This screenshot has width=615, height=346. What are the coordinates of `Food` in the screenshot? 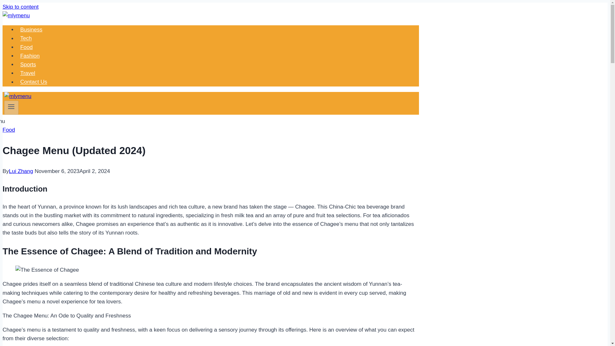 It's located at (26, 47).